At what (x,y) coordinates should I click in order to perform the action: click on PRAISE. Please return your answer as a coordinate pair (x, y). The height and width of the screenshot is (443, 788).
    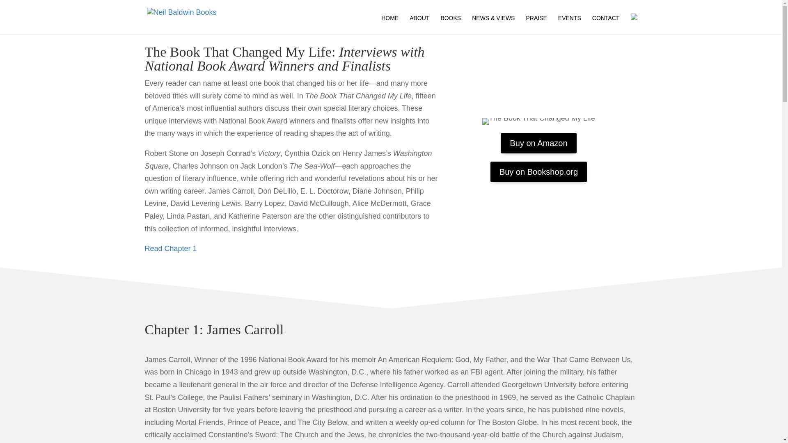
    Looking at the image, I should click on (536, 25).